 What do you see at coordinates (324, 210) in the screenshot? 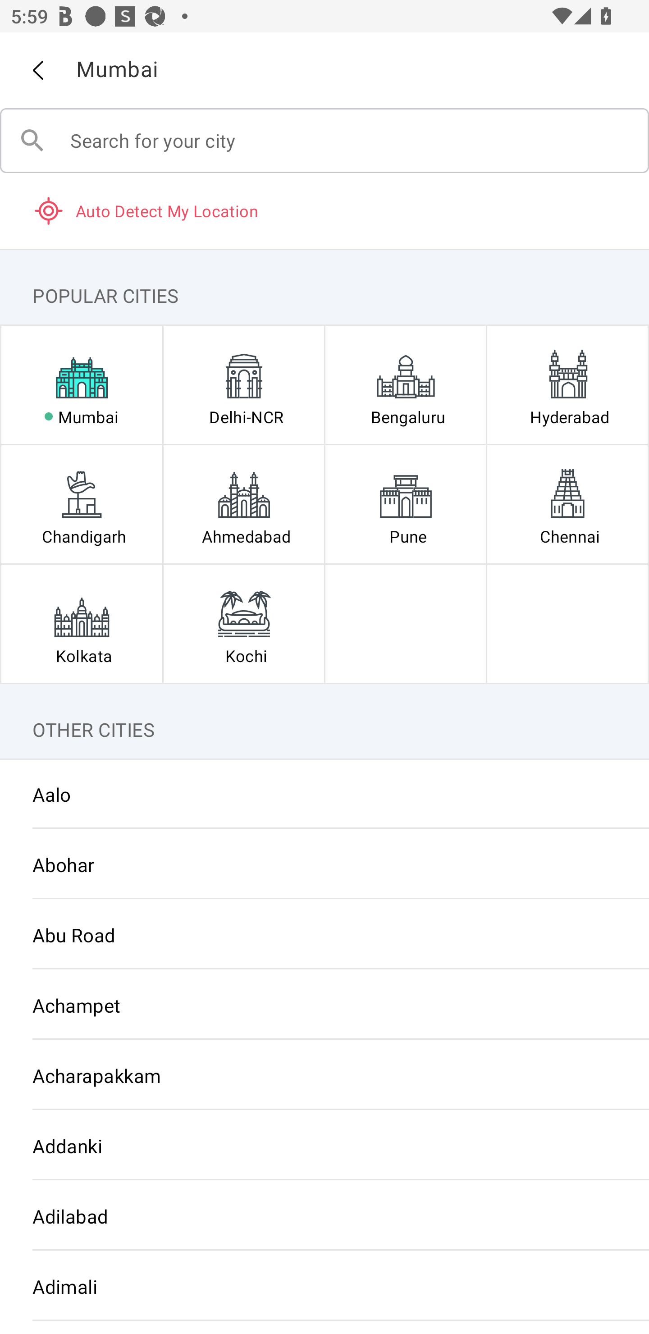
I see `Auto Detect My Location` at bounding box center [324, 210].